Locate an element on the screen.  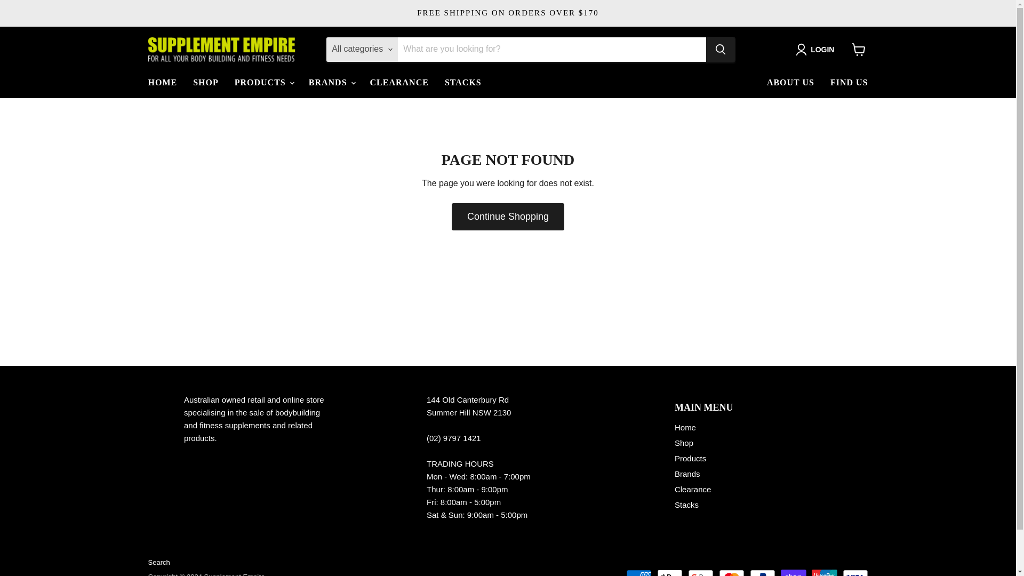
Mastercard is located at coordinates (731, 573).